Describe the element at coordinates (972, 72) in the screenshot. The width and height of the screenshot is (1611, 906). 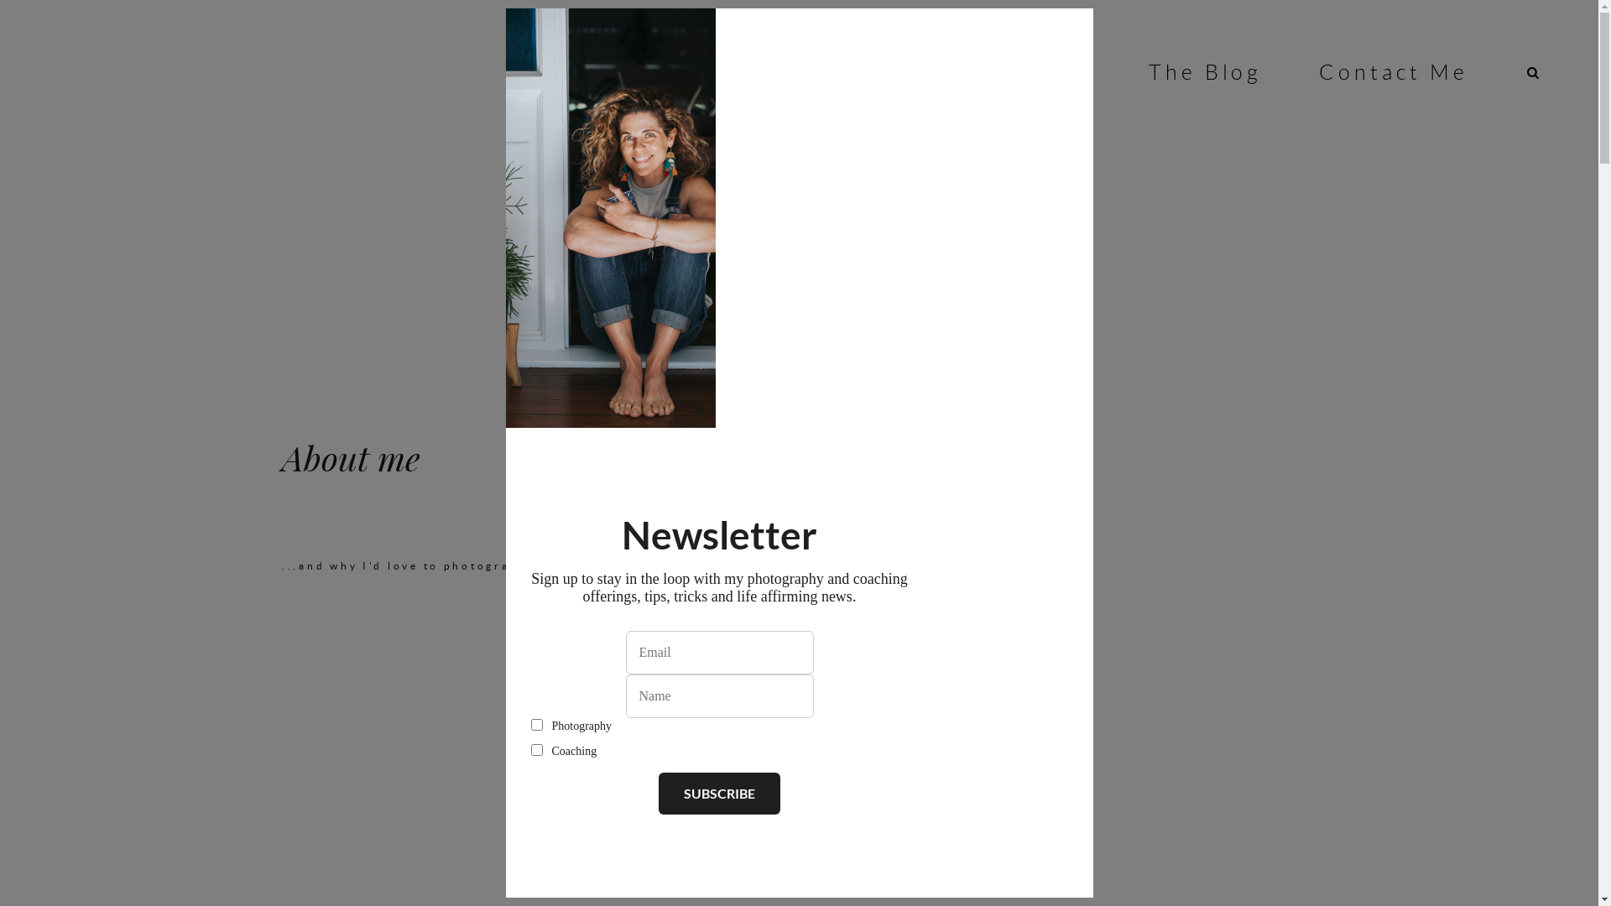
I see `Creative Coaching` at that location.